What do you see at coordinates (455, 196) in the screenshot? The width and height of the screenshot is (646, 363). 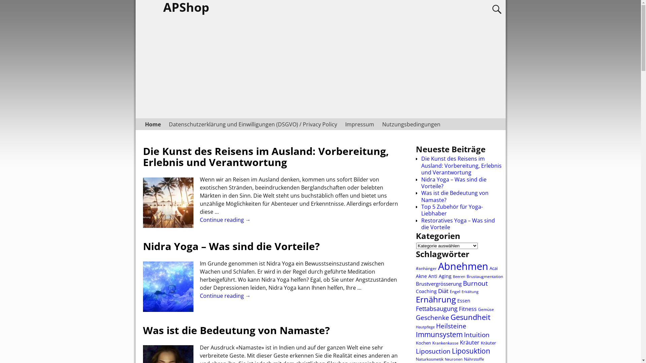 I see `Was ist die Bedeutung von Namaste?` at bounding box center [455, 196].